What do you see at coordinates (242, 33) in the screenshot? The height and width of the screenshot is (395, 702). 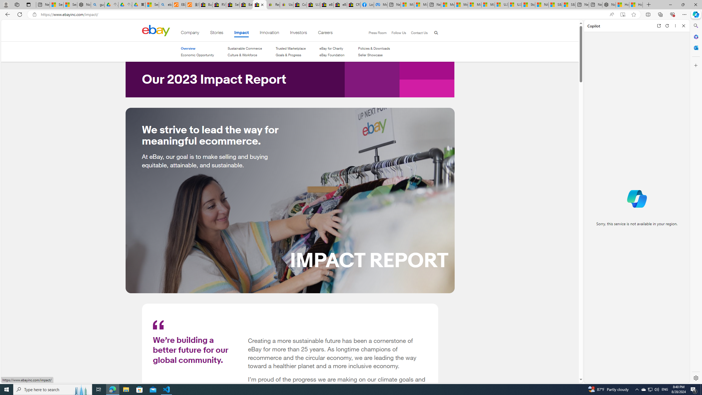 I see `Impact` at bounding box center [242, 33].